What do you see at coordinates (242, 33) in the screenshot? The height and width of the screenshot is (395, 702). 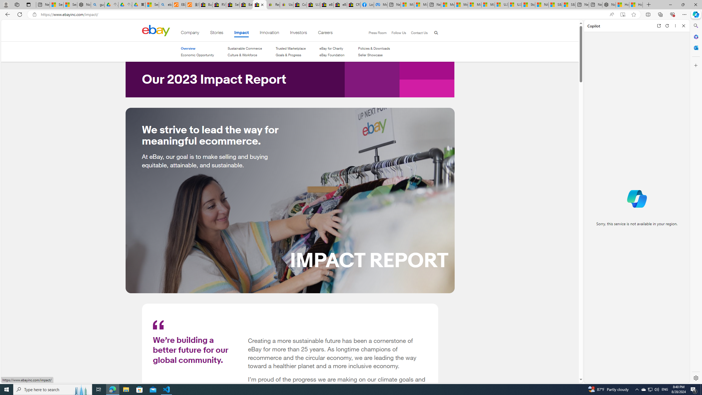 I see `Impact` at bounding box center [242, 33].